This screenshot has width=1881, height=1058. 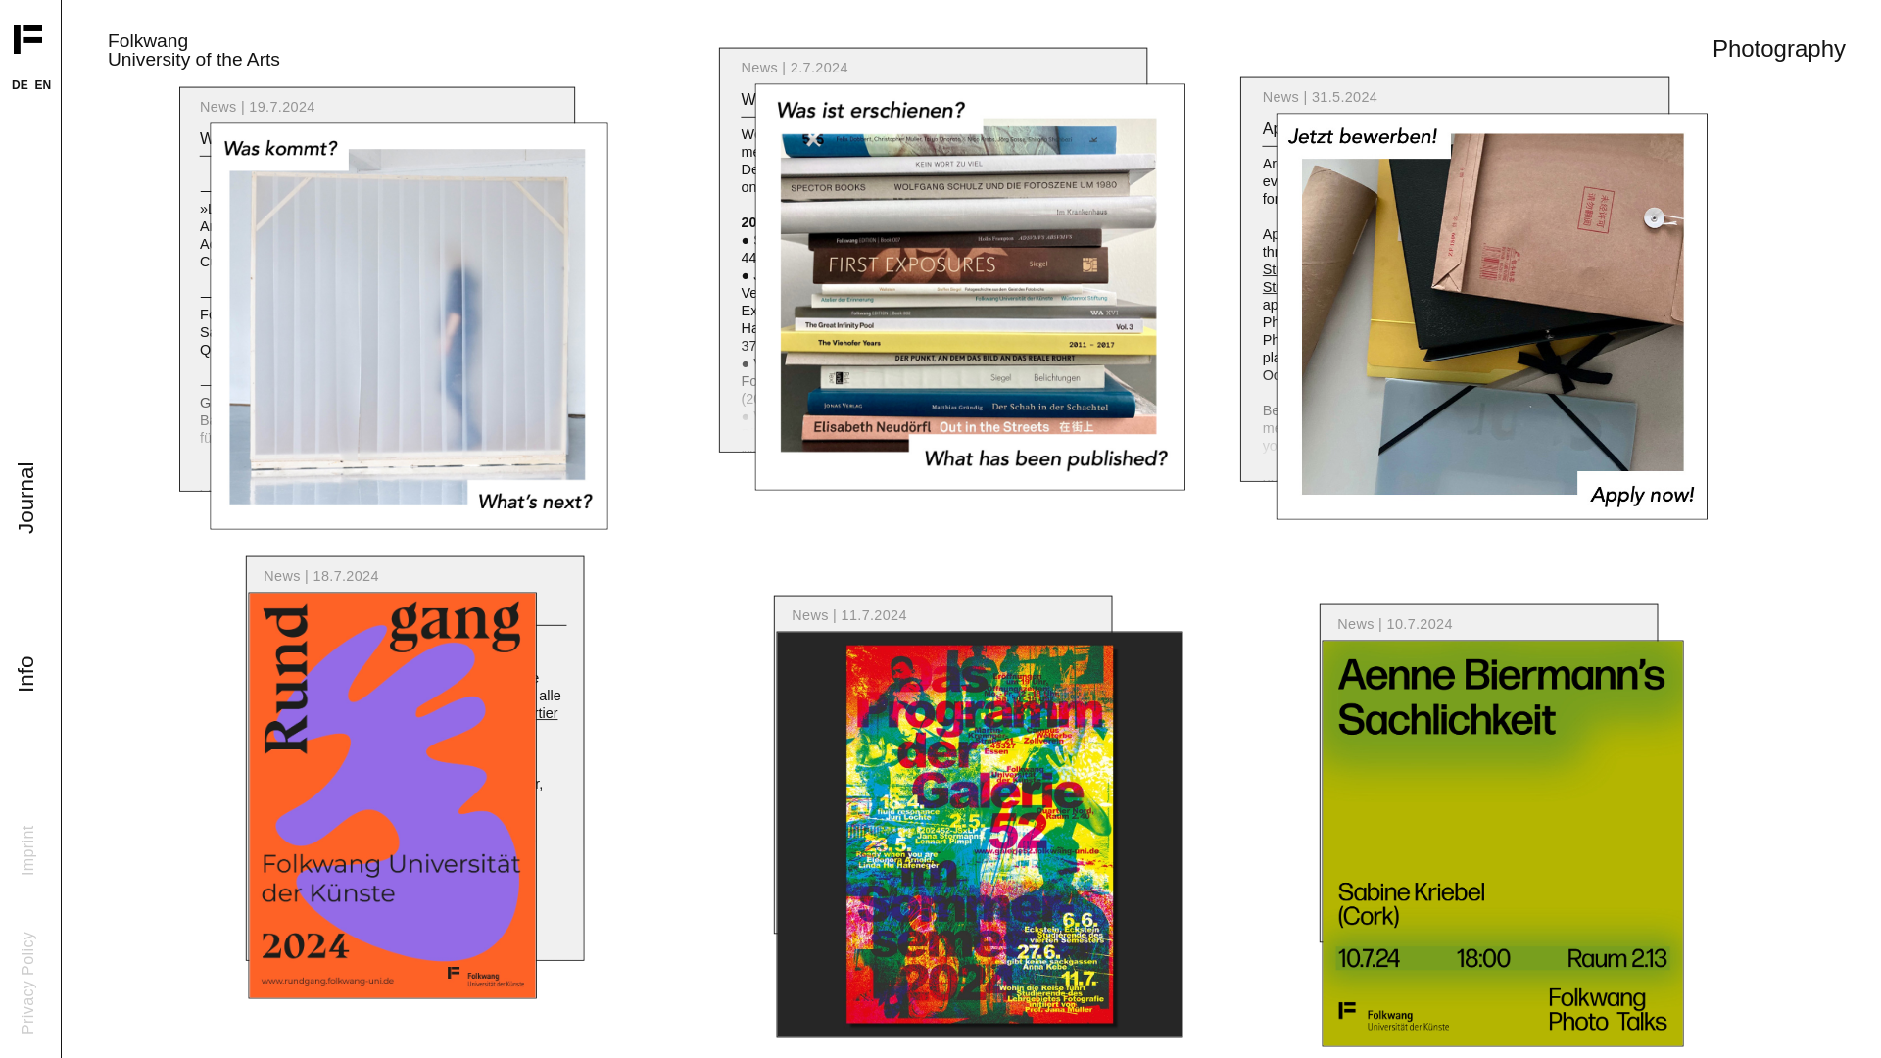 What do you see at coordinates (71, 950) in the screenshot?
I see `Privacy Policy` at bounding box center [71, 950].